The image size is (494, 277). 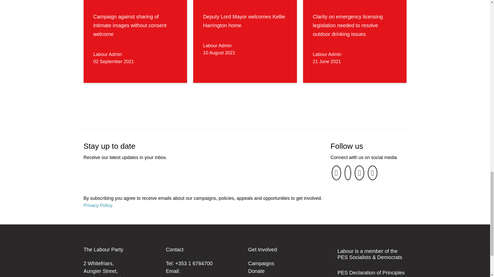 I want to click on Donate, so click(x=256, y=271).